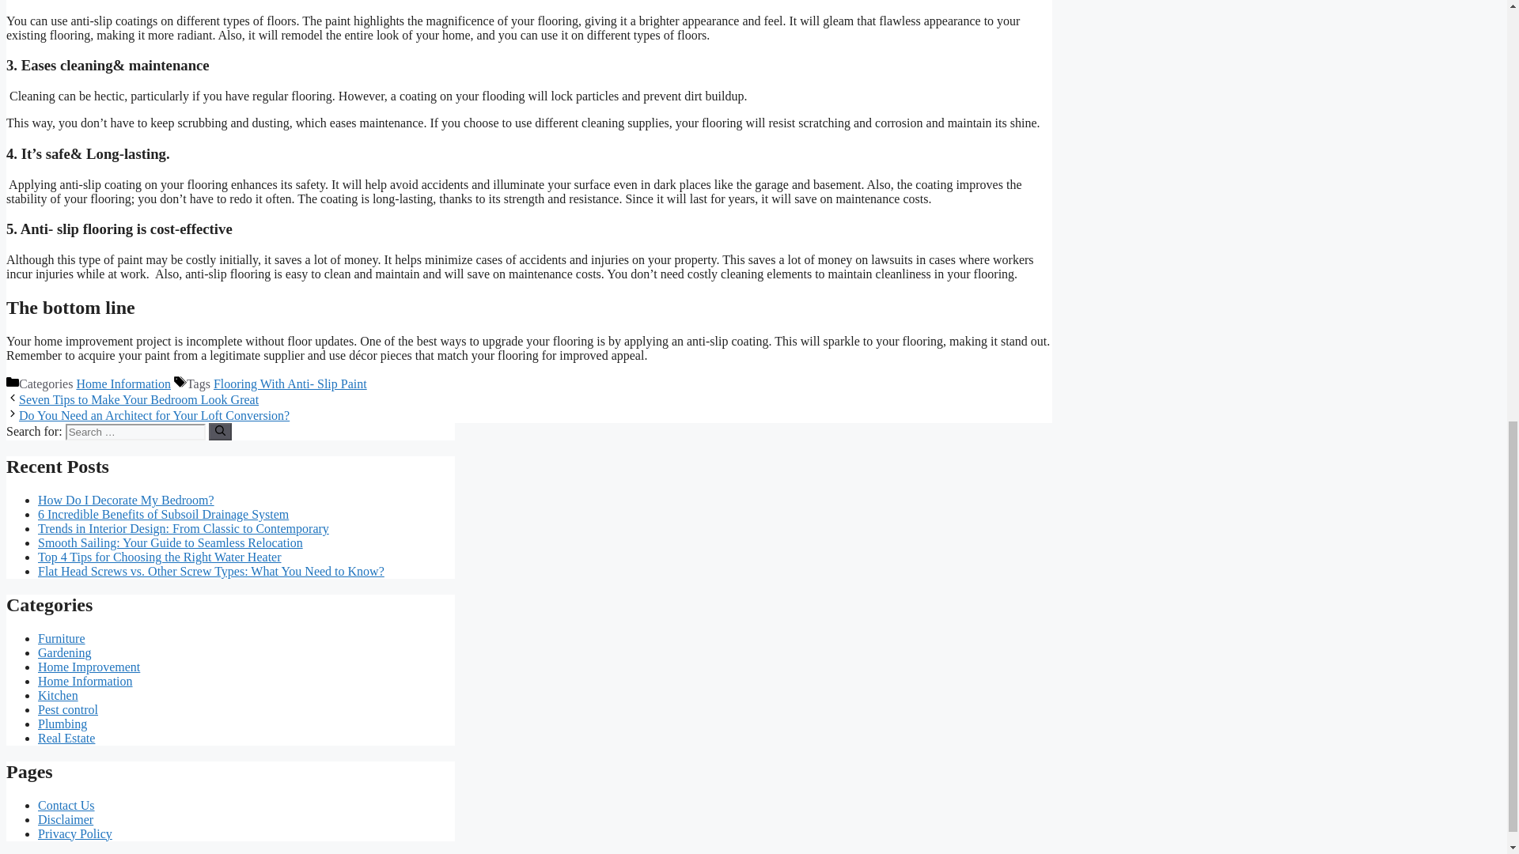 The height and width of the screenshot is (854, 1519). I want to click on Seven Tips to Make Your Bedroom Look Great, so click(138, 399).